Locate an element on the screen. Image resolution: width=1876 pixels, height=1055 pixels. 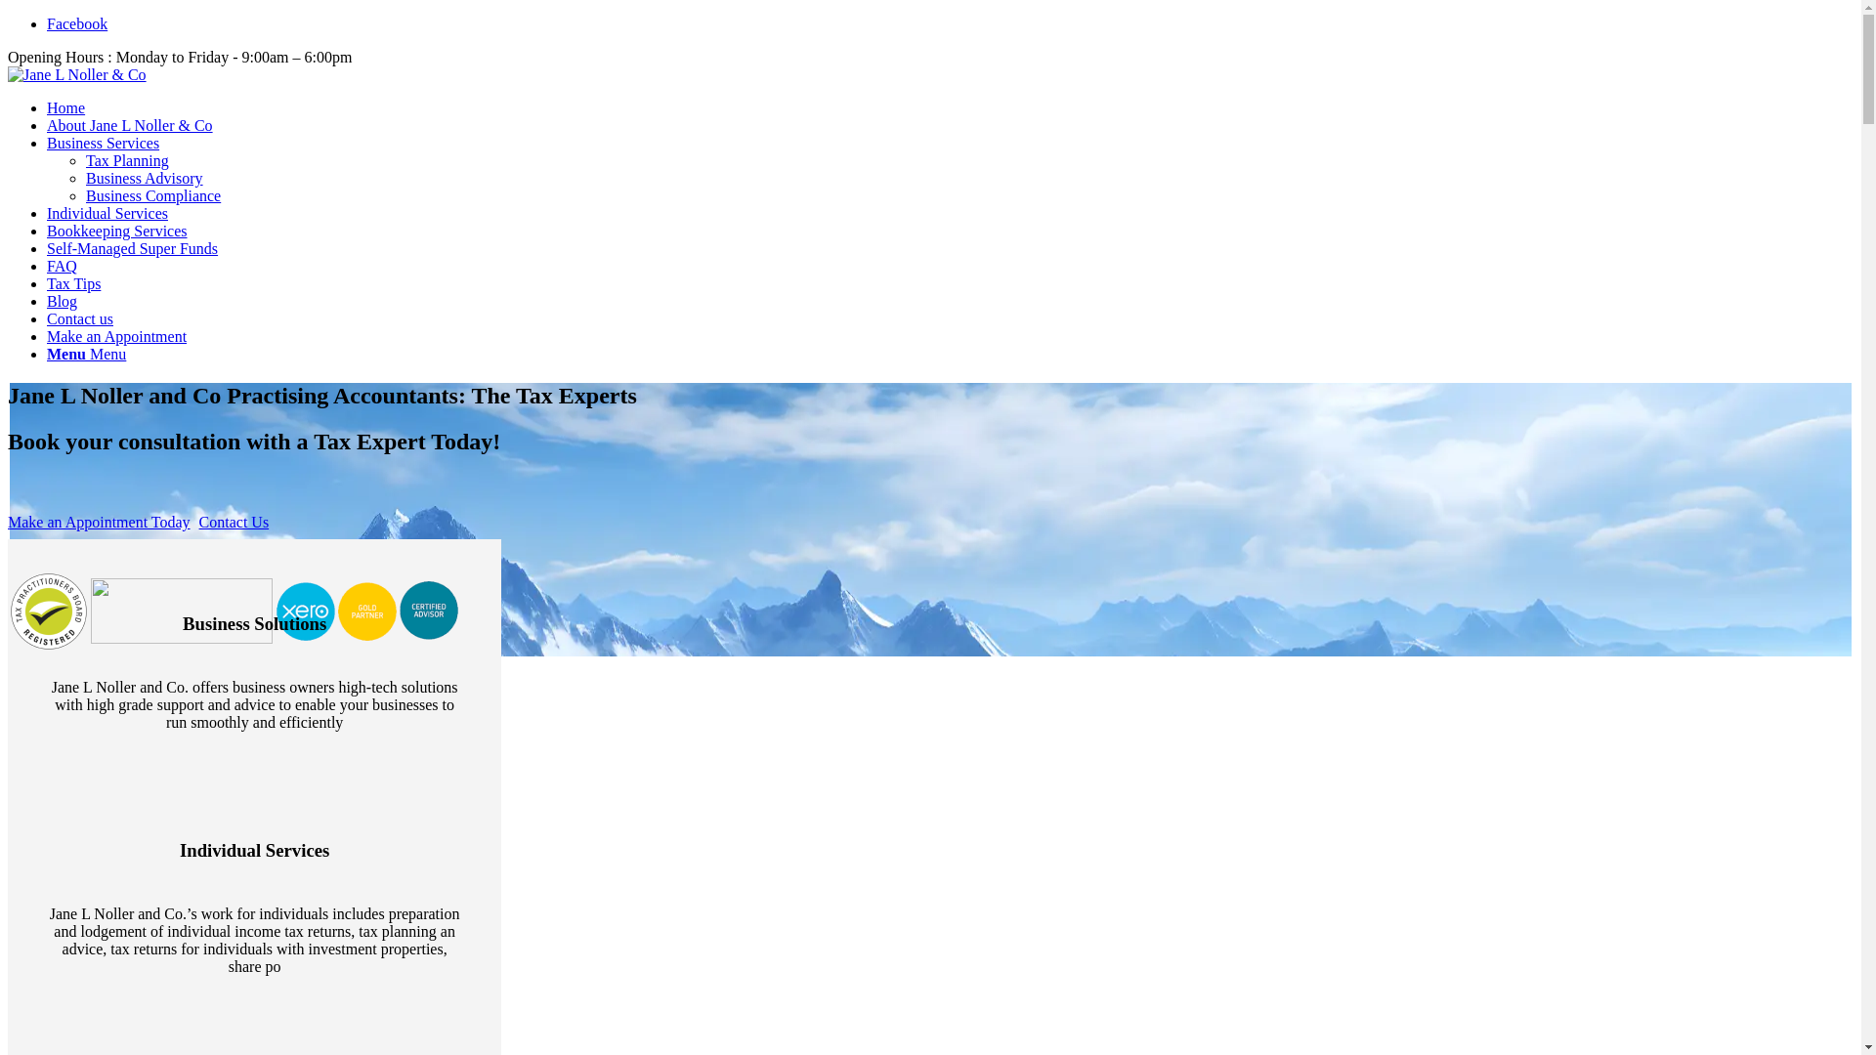
Business Compliance is located at coordinates (153, 195).